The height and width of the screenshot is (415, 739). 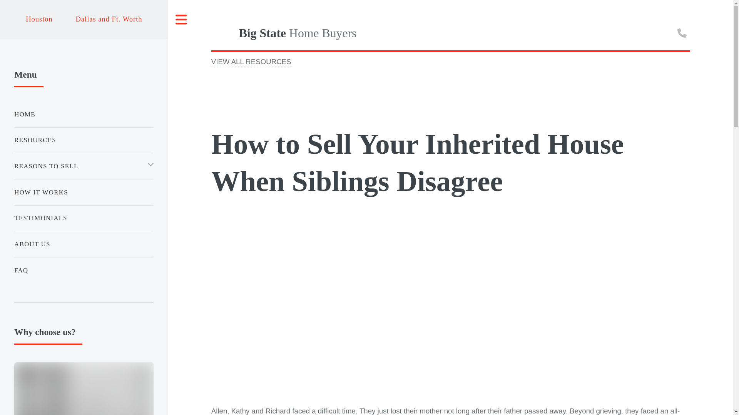 I want to click on Big State Home Buyers, so click(x=443, y=33).